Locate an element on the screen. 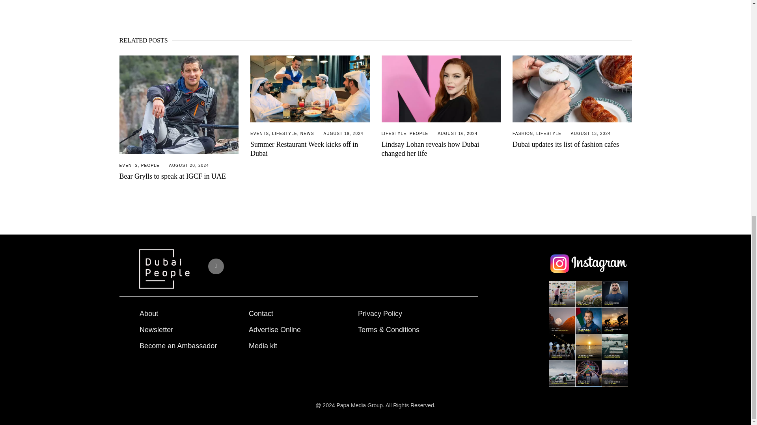 This screenshot has width=757, height=425. Summer Restaurant Week kicks off in Dubai is located at coordinates (310, 89).